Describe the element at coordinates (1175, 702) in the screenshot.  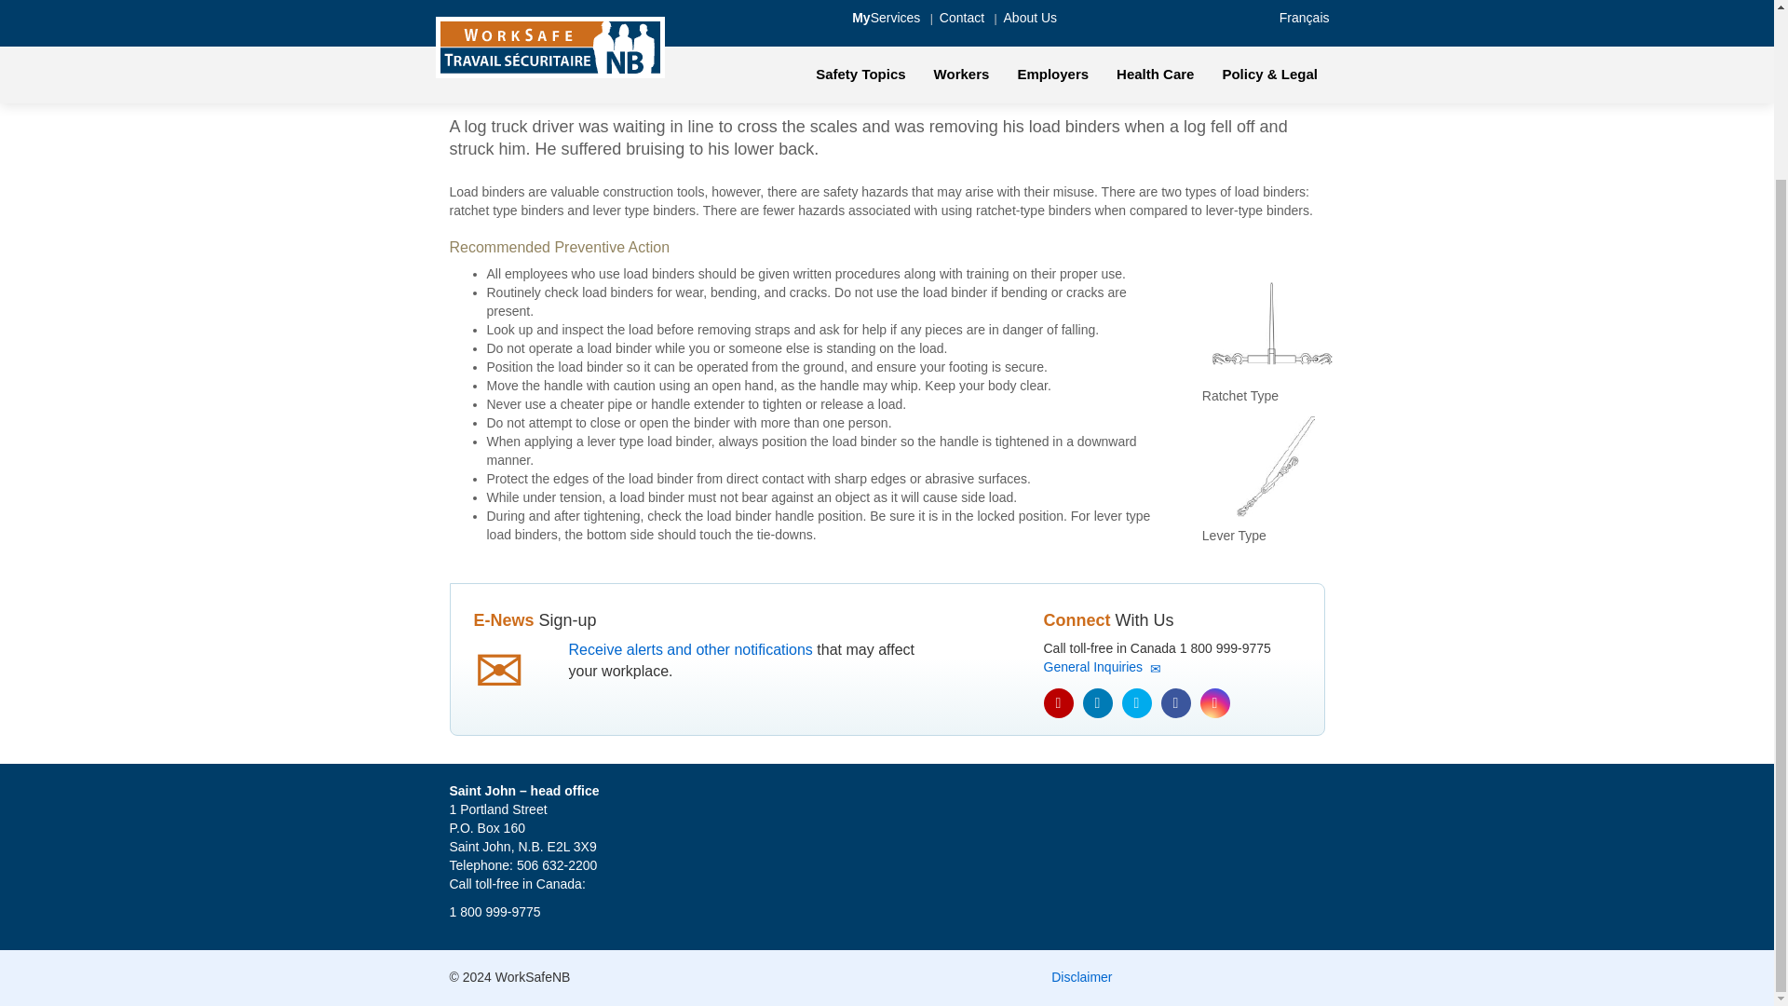
I see `Facebook icon` at that location.